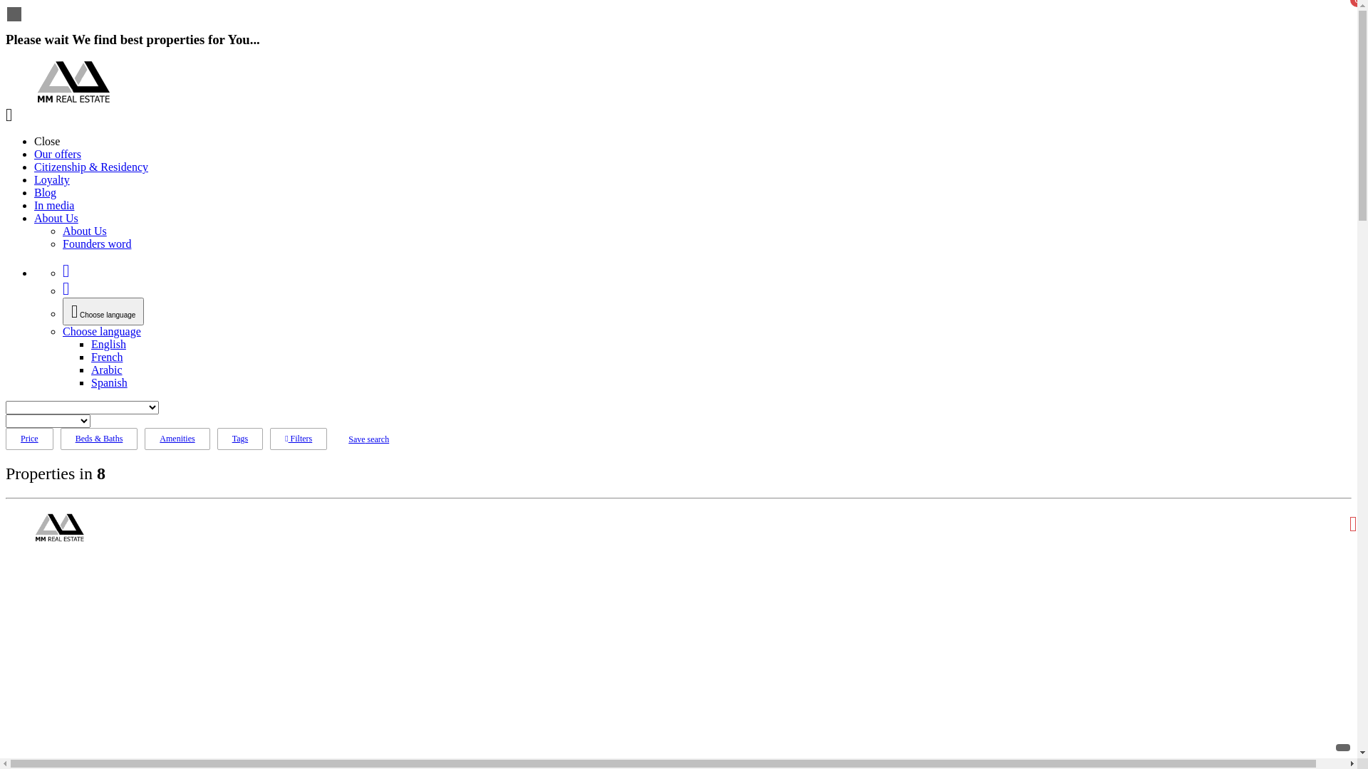 This screenshot has height=769, width=1368. Describe the element at coordinates (58, 154) in the screenshot. I see `Our offers` at that location.